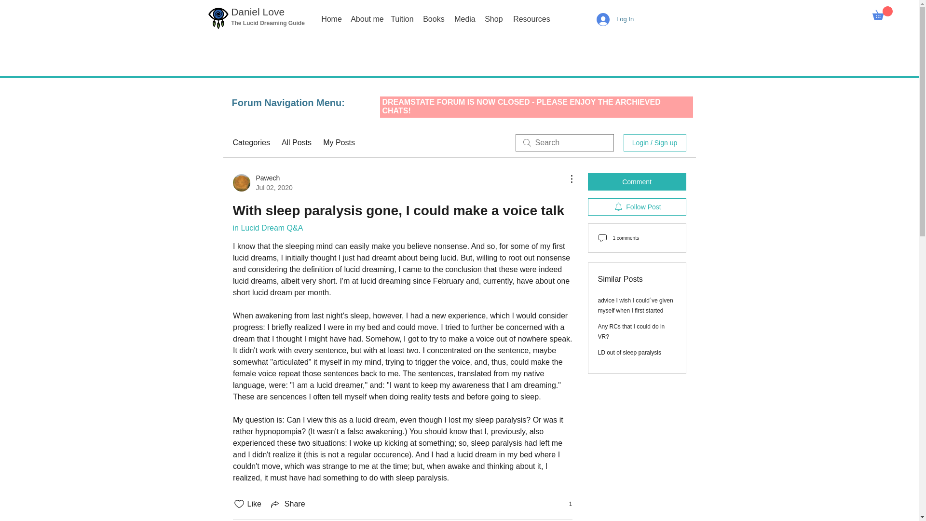 The height and width of the screenshot is (521, 926). I want to click on Tuition, so click(399, 19).